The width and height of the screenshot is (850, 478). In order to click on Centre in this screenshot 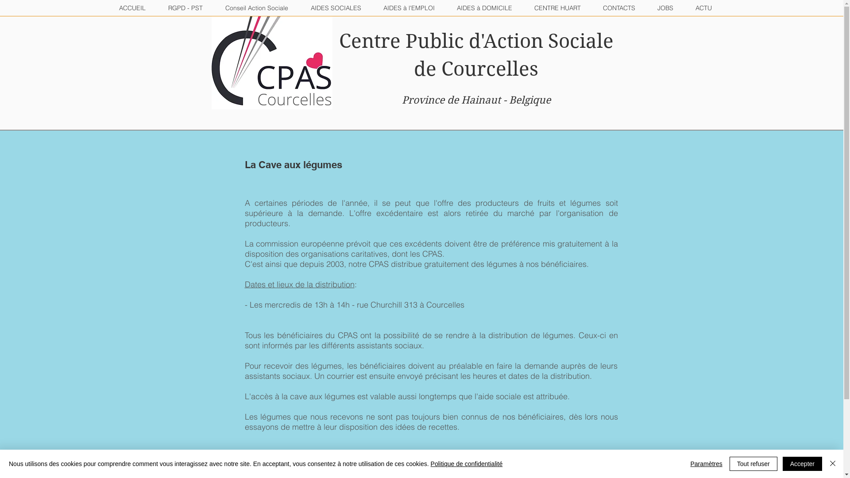, I will do `click(370, 41)`.